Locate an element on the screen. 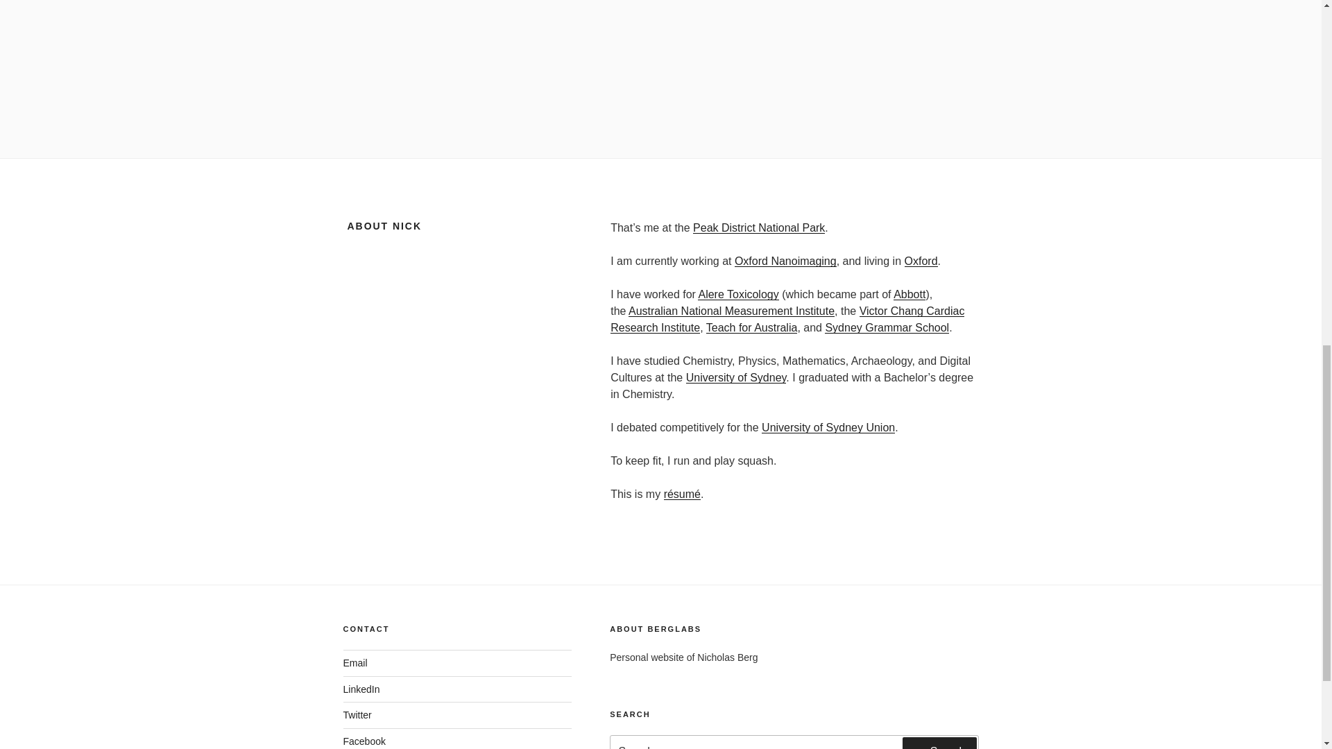  Oxford Nanoimaging is located at coordinates (785, 261).